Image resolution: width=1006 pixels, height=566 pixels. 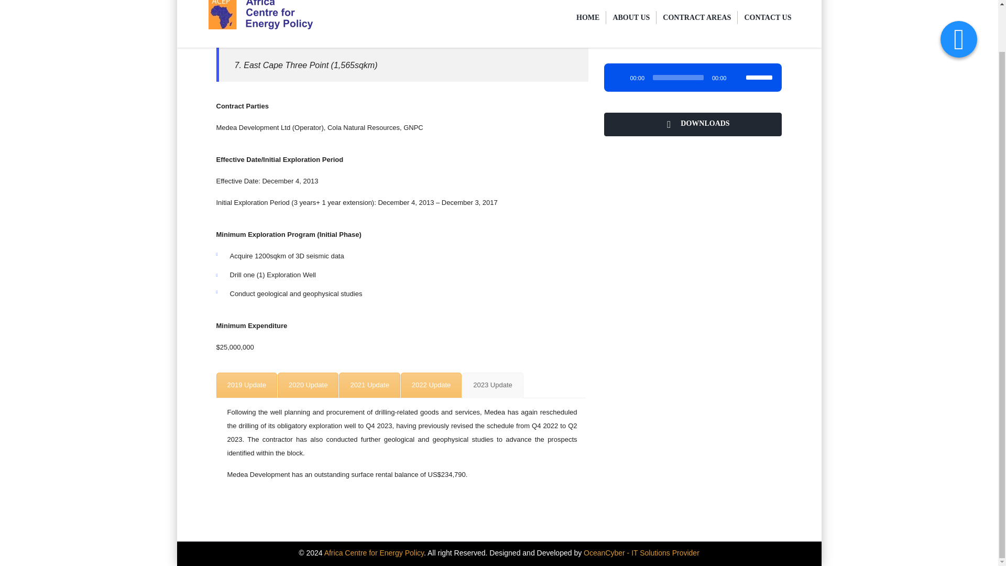 What do you see at coordinates (369, 385) in the screenshot?
I see `2021 Update` at bounding box center [369, 385].